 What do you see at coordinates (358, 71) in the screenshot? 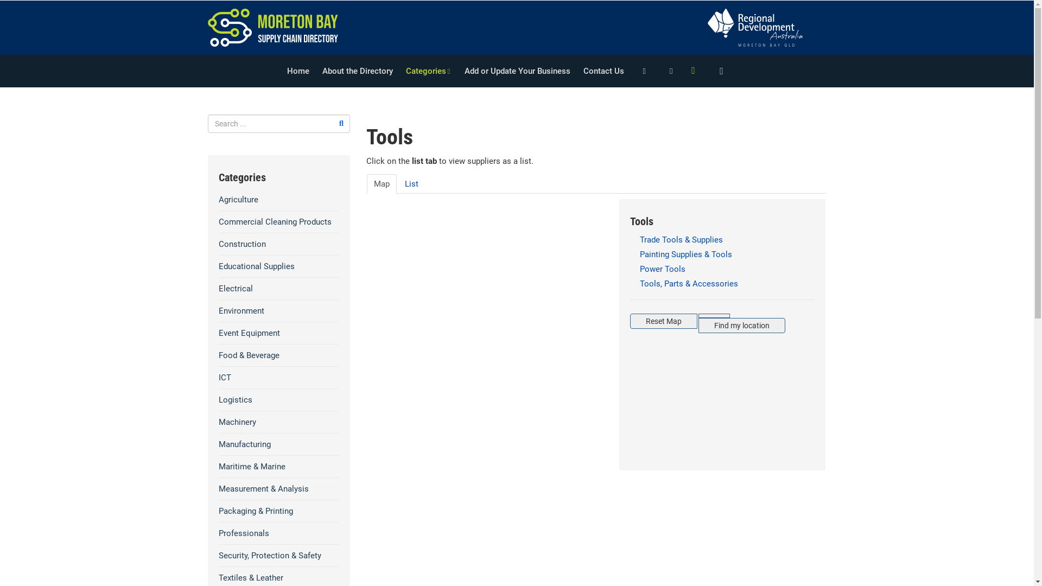
I see `About the Directory` at bounding box center [358, 71].